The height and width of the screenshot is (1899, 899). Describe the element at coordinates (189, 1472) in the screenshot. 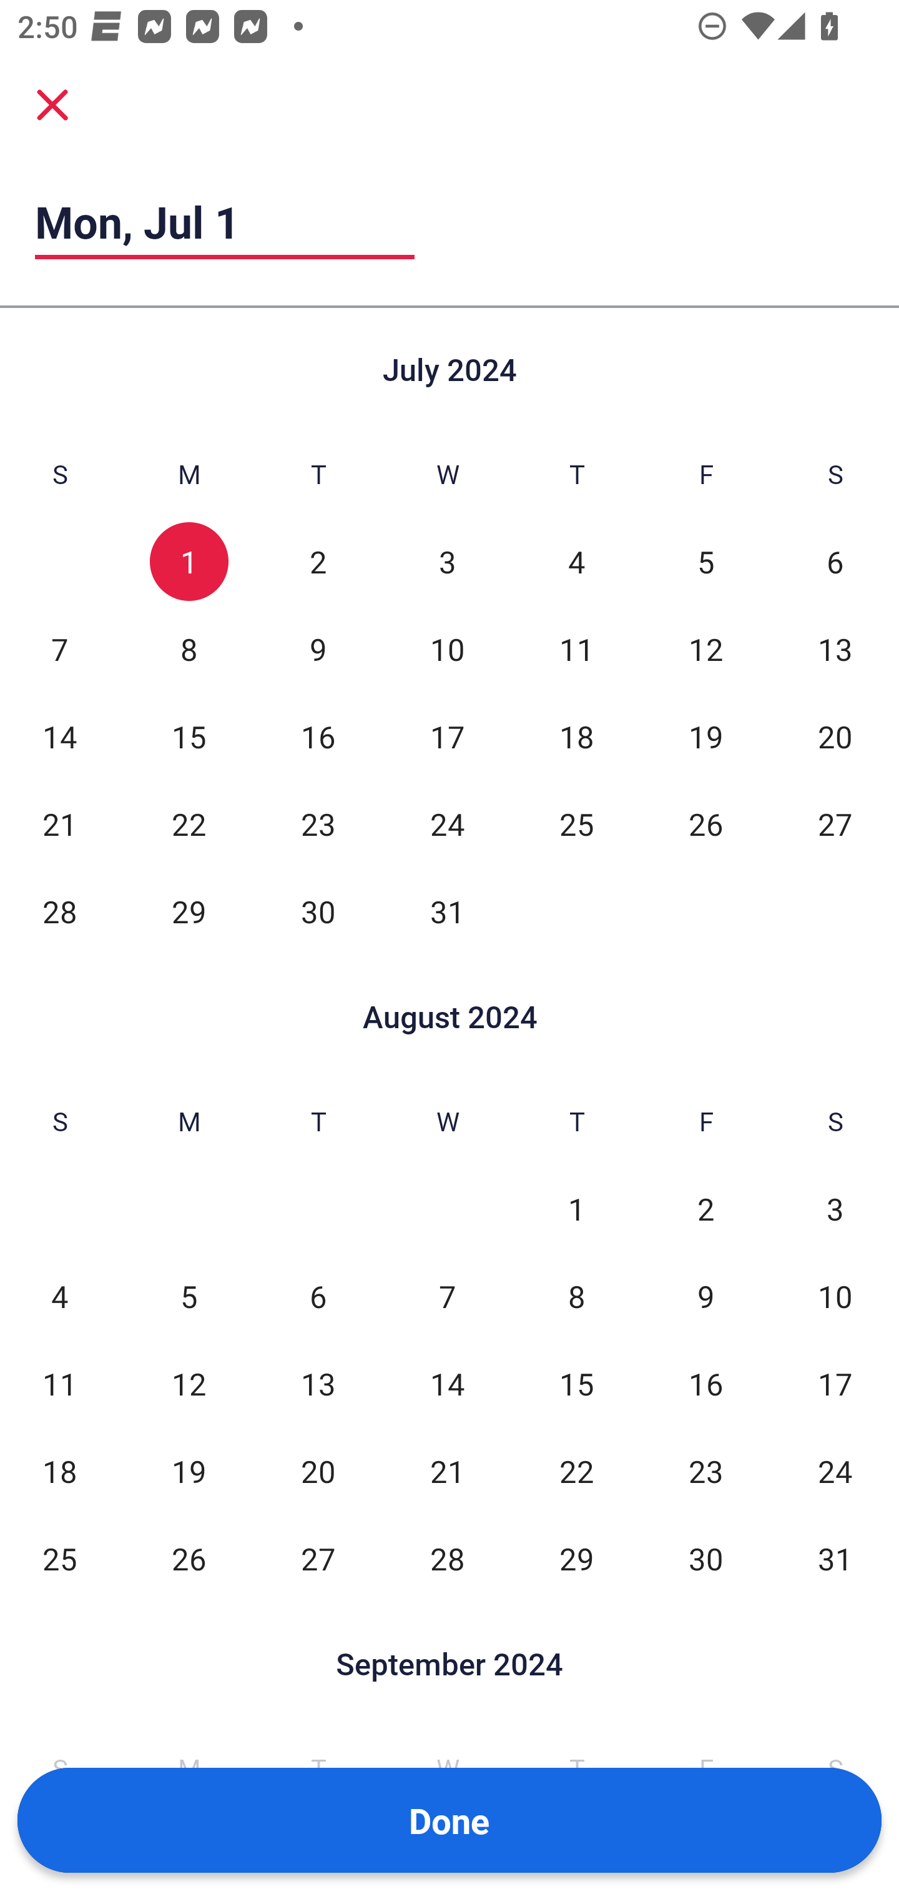

I see `19 Mon, Aug 19, Not Selected` at that location.